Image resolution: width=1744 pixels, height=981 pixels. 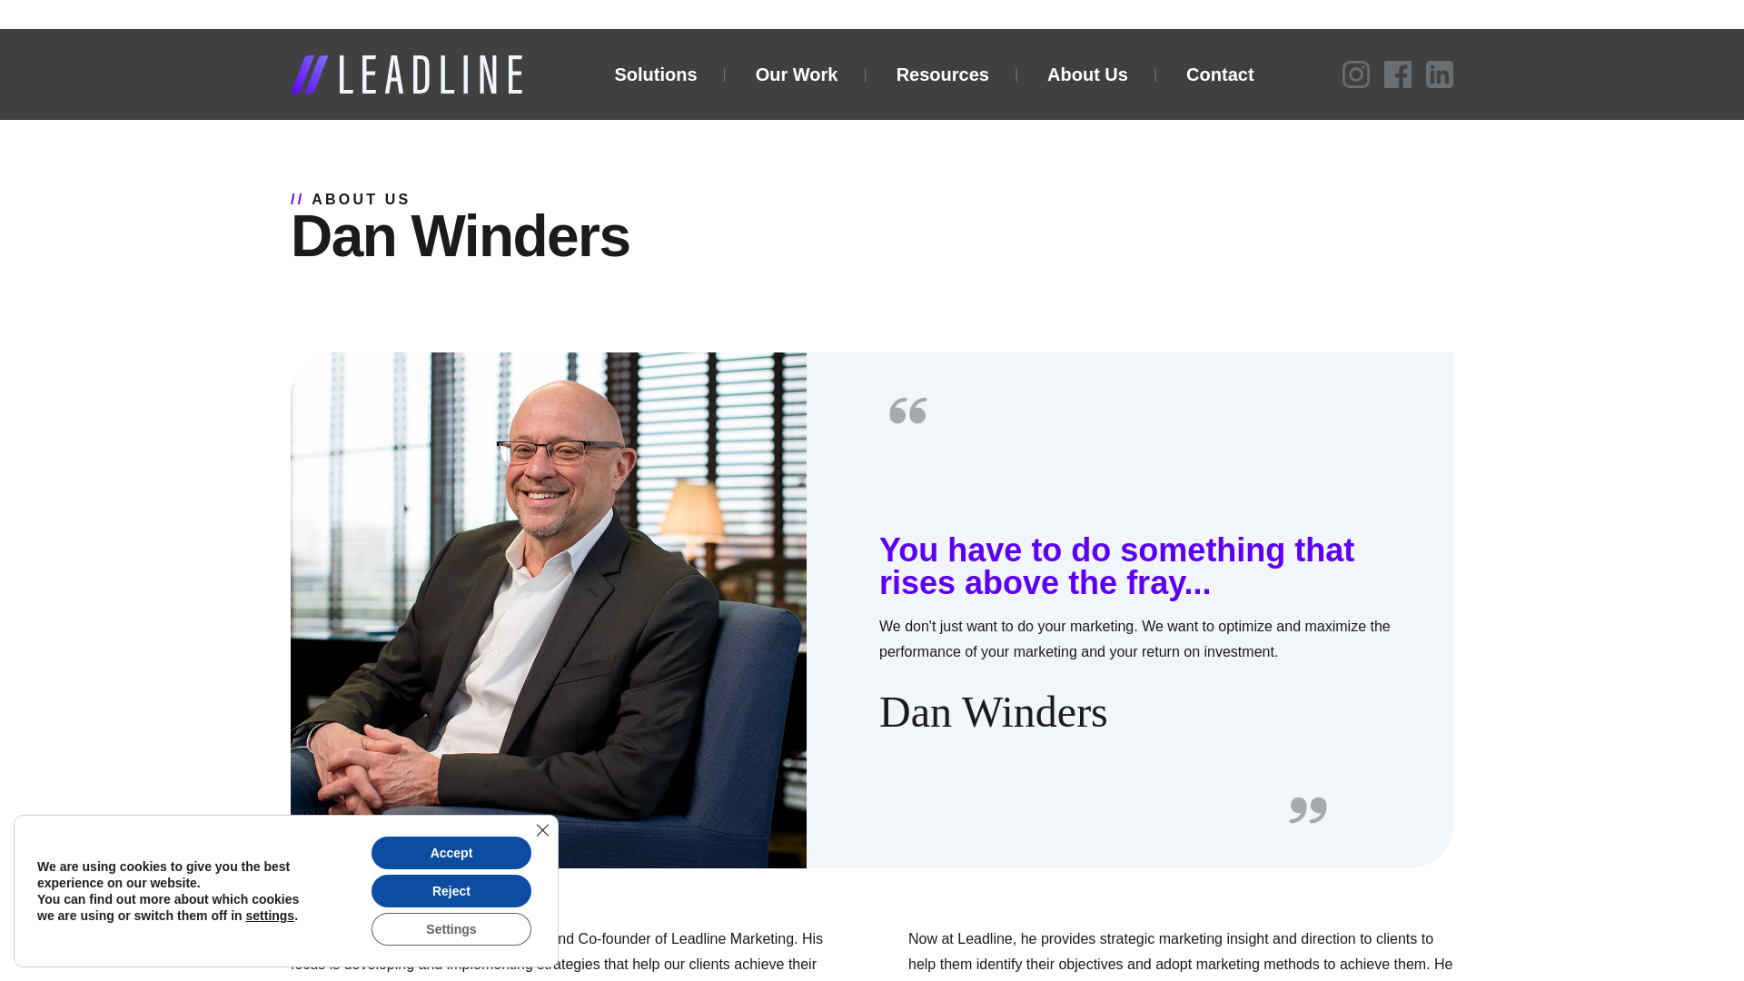 I want to click on About Us, so click(x=1085, y=74).